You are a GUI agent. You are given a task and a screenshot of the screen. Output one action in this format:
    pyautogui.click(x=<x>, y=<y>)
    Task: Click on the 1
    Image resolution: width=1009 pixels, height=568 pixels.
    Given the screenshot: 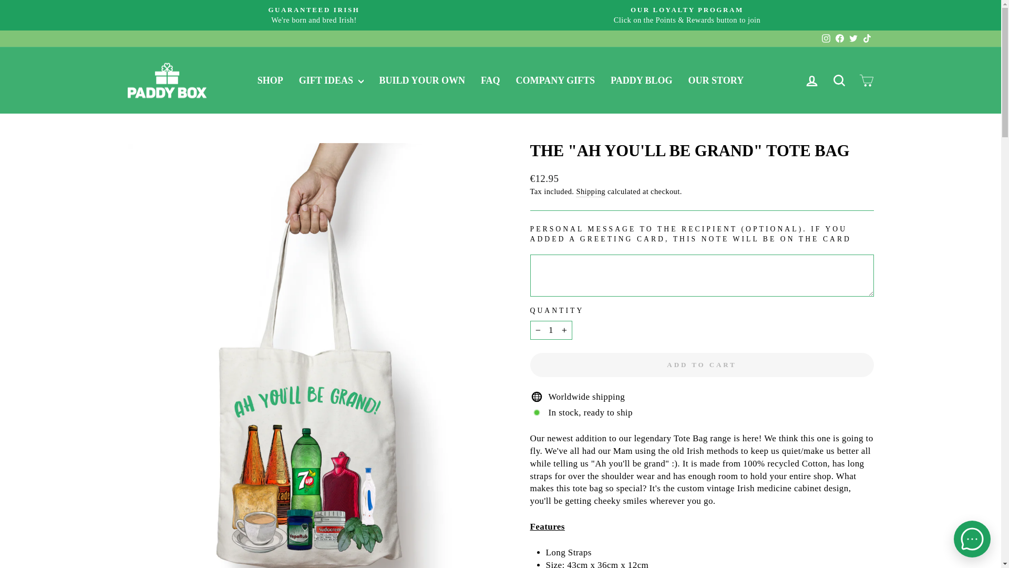 What is the action you would take?
    pyautogui.click(x=551, y=330)
    